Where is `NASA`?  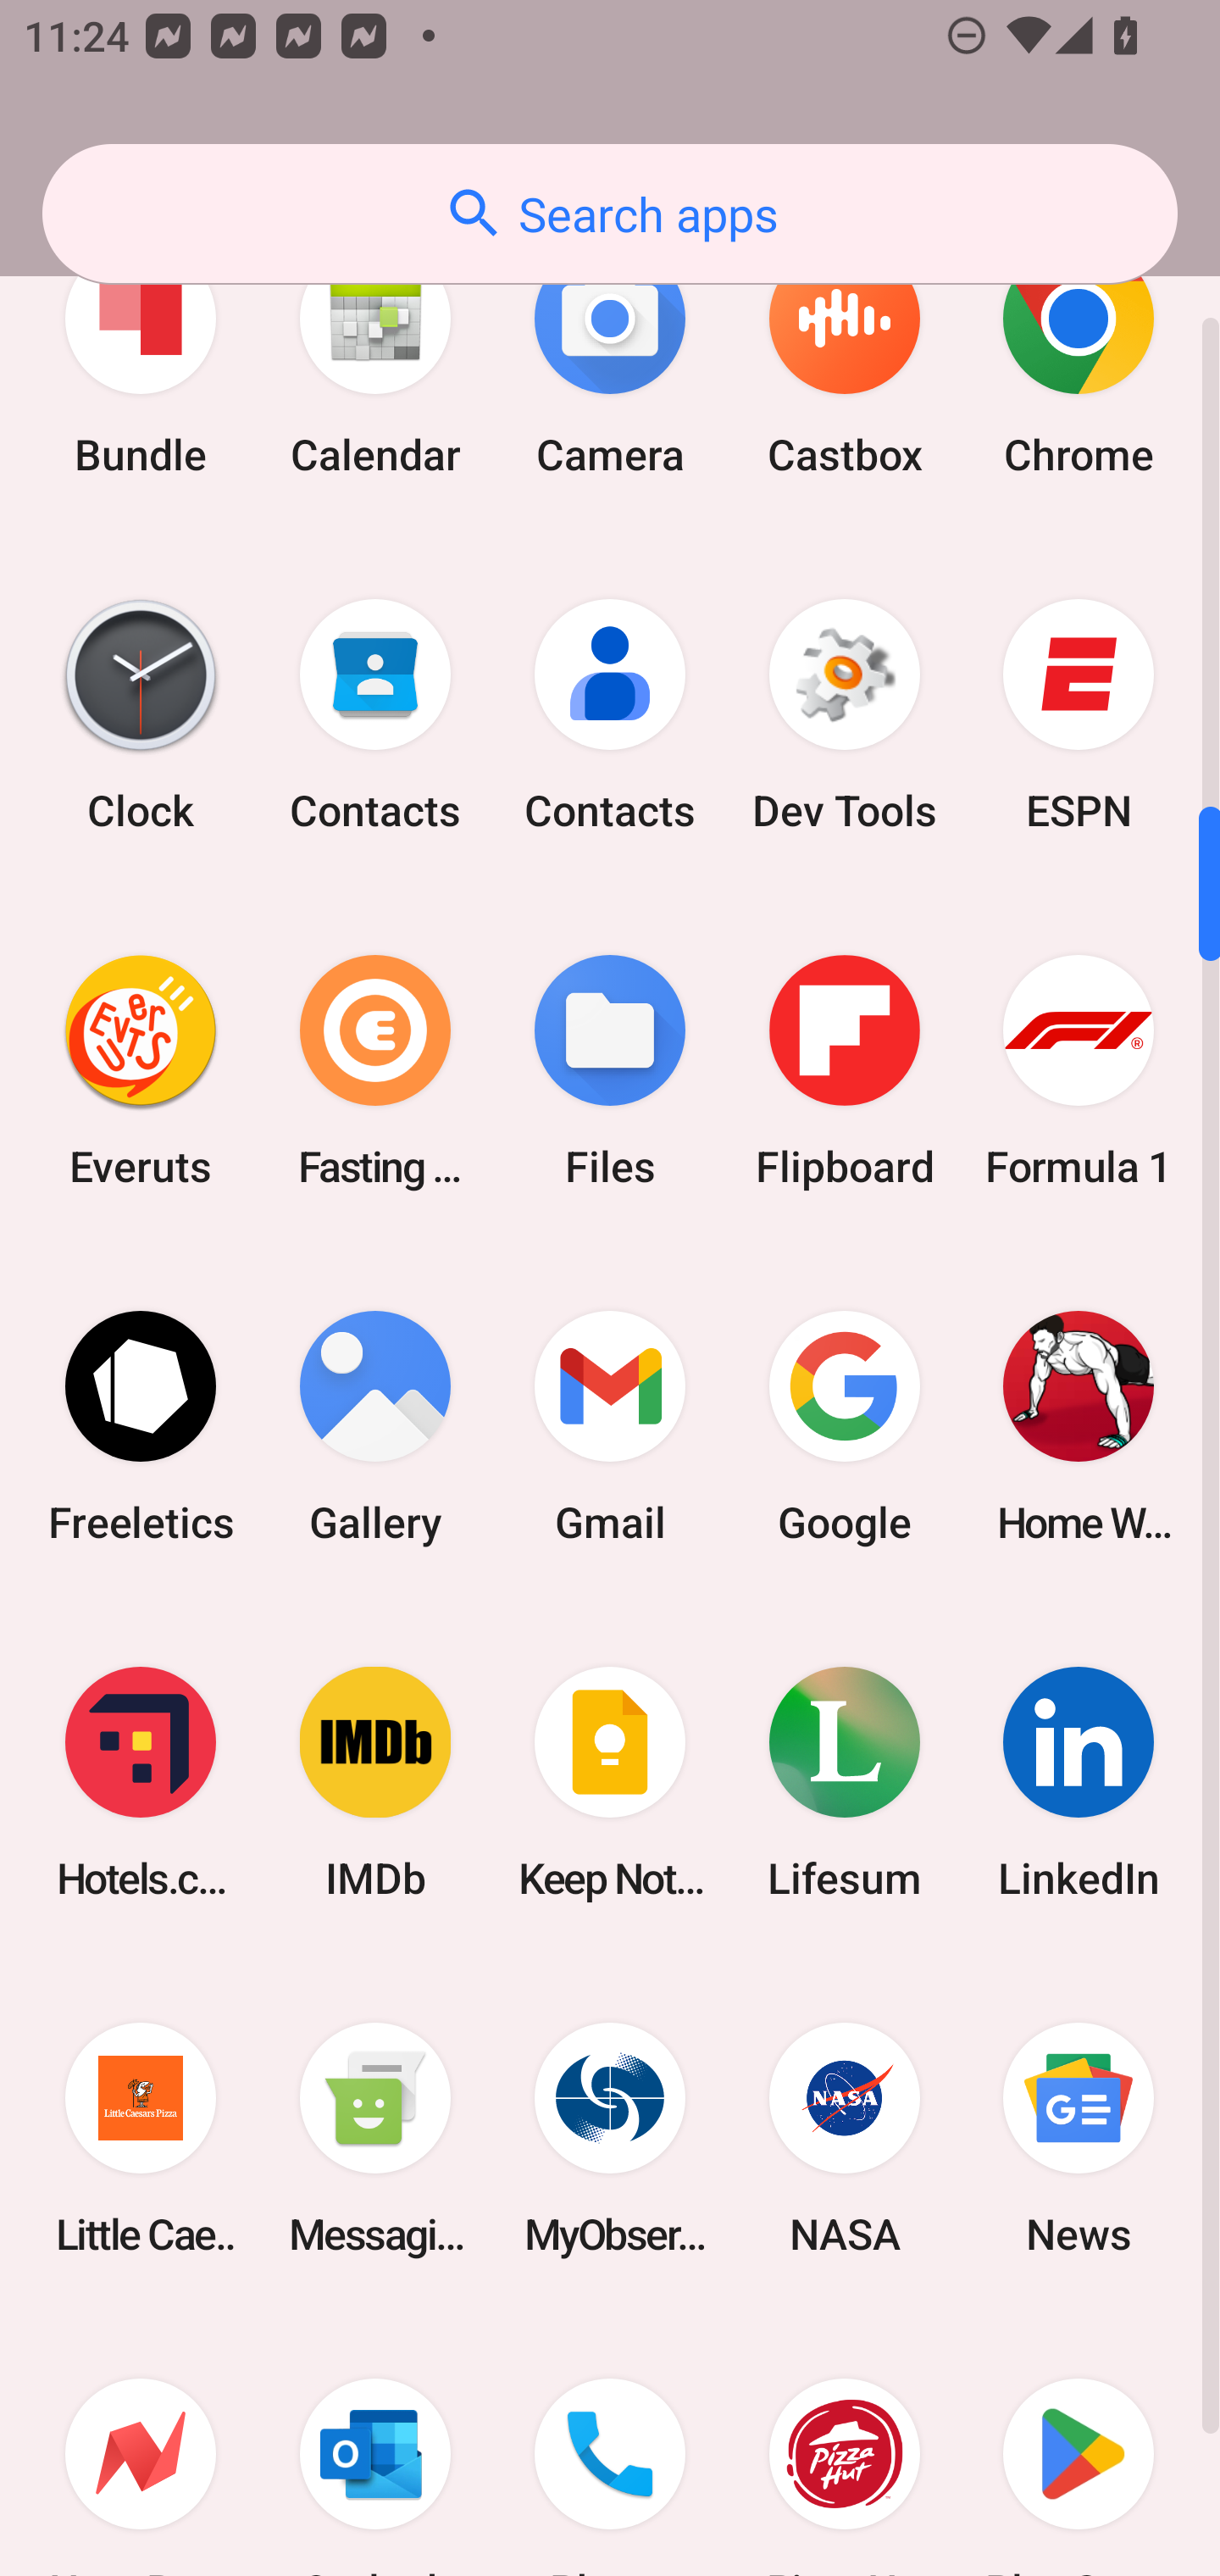 NASA is located at coordinates (844, 2137).